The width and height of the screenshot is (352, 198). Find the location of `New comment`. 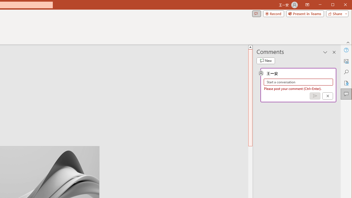

New comment is located at coordinates (266, 61).